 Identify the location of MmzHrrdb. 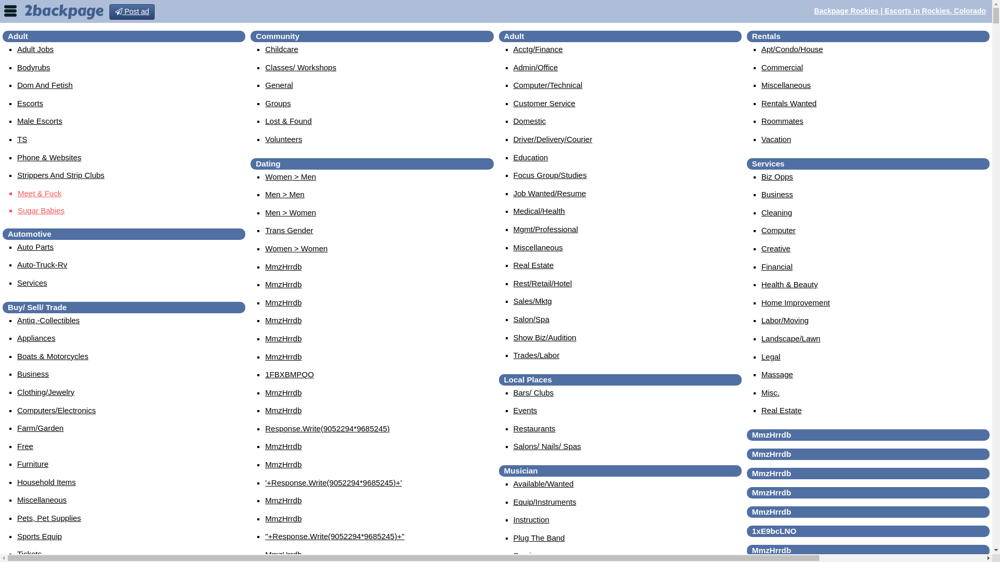
(283, 501).